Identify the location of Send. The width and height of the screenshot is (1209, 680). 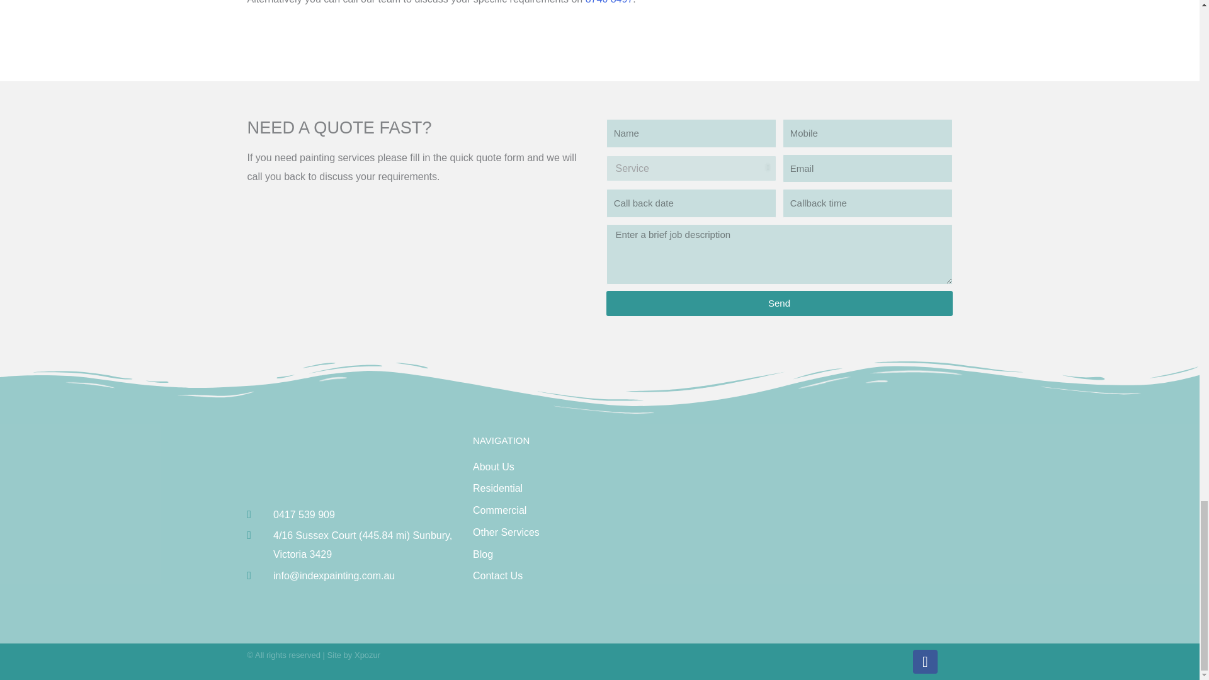
(778, 303).